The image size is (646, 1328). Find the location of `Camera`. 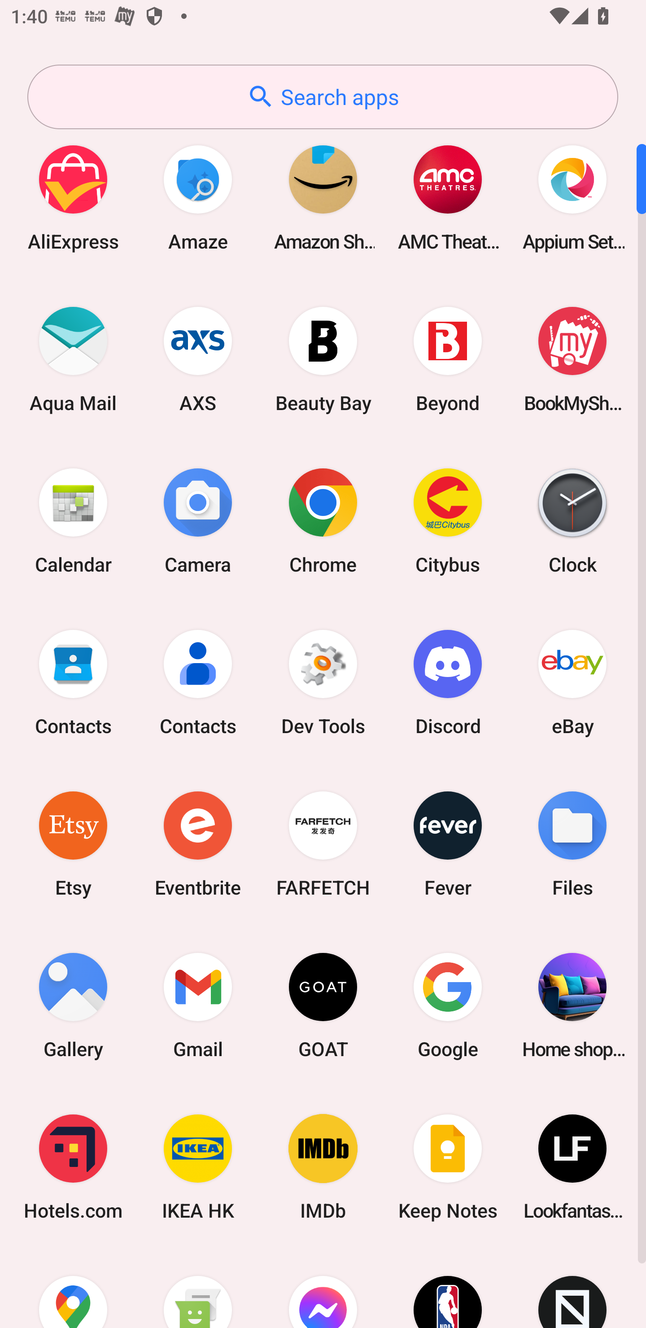

Camera is located at coordinates (198, 520).